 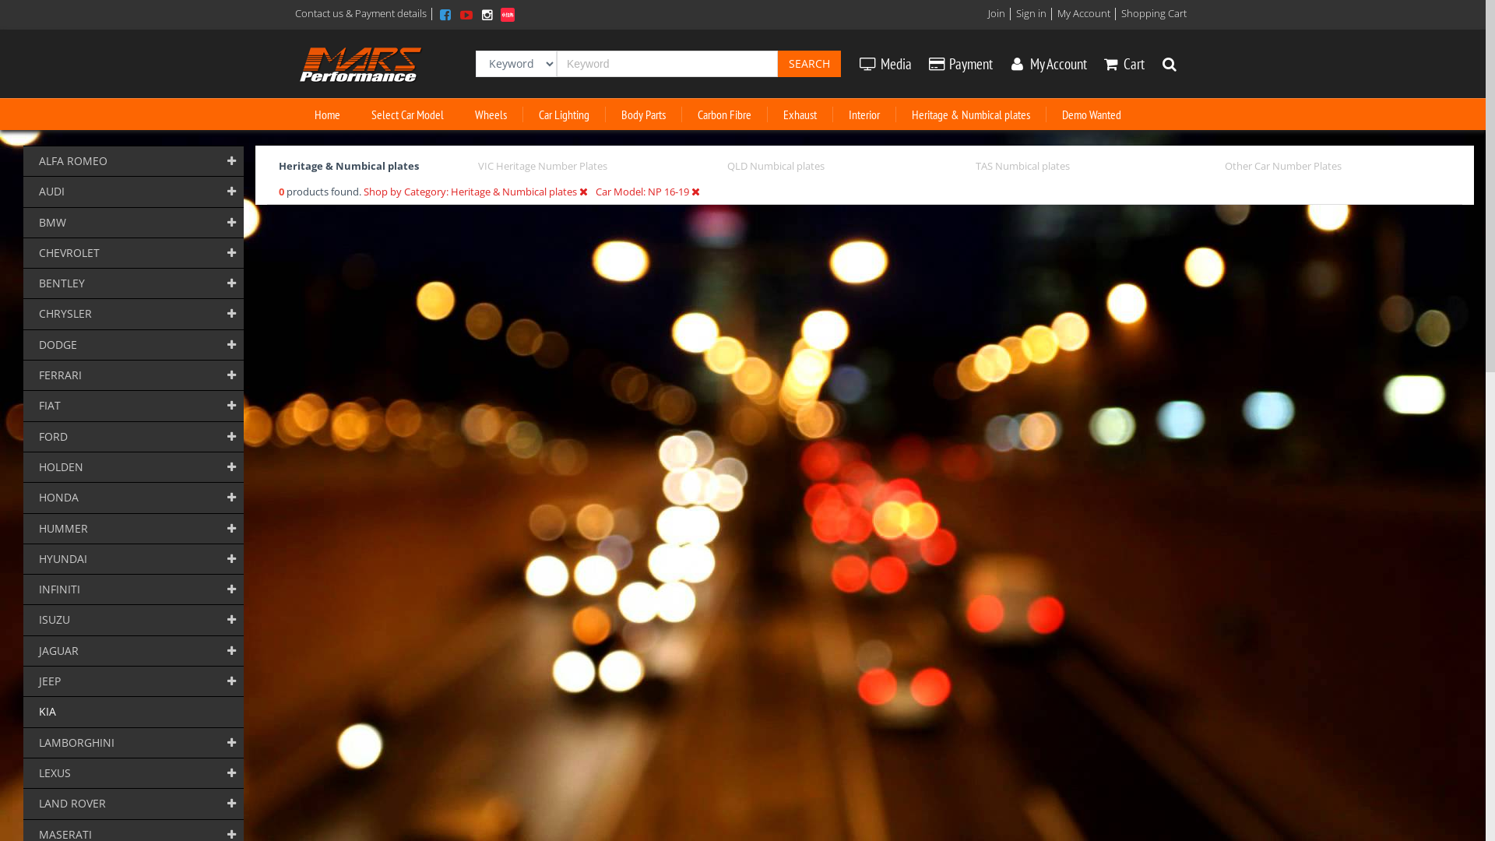 What do you see at coordinates (134, 773) in the screenshot?
I see `LEXUS` at bounding box center [134, 773].